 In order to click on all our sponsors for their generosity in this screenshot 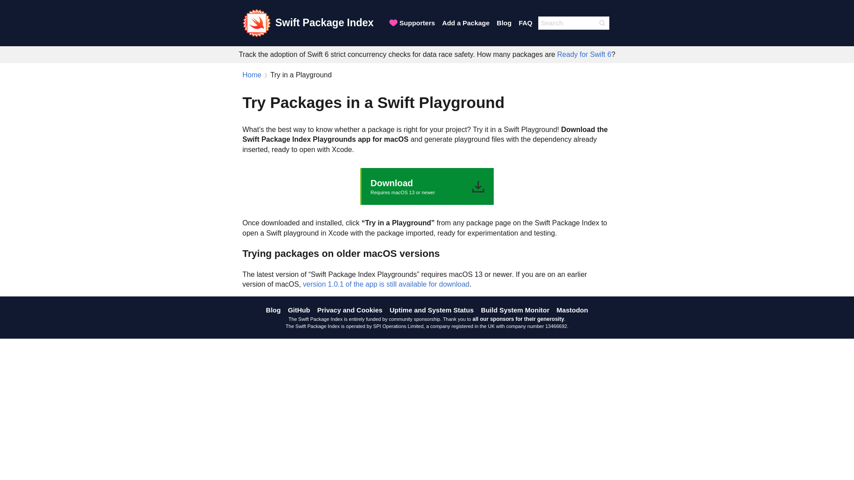, I will do `click(299, 309)`.